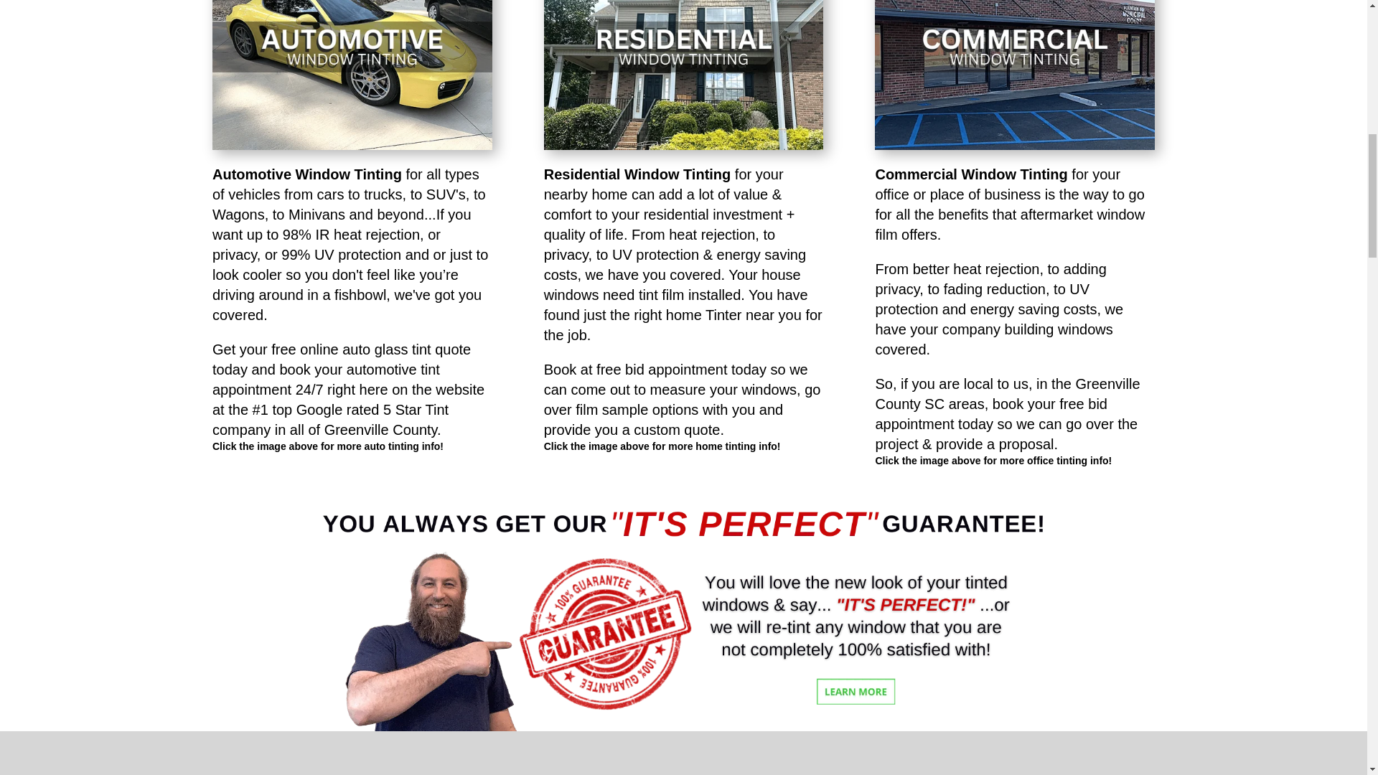  Describe the element at coordinates (970, 174) in the screenshot. I see `Commercial Window Tinting` at that location.